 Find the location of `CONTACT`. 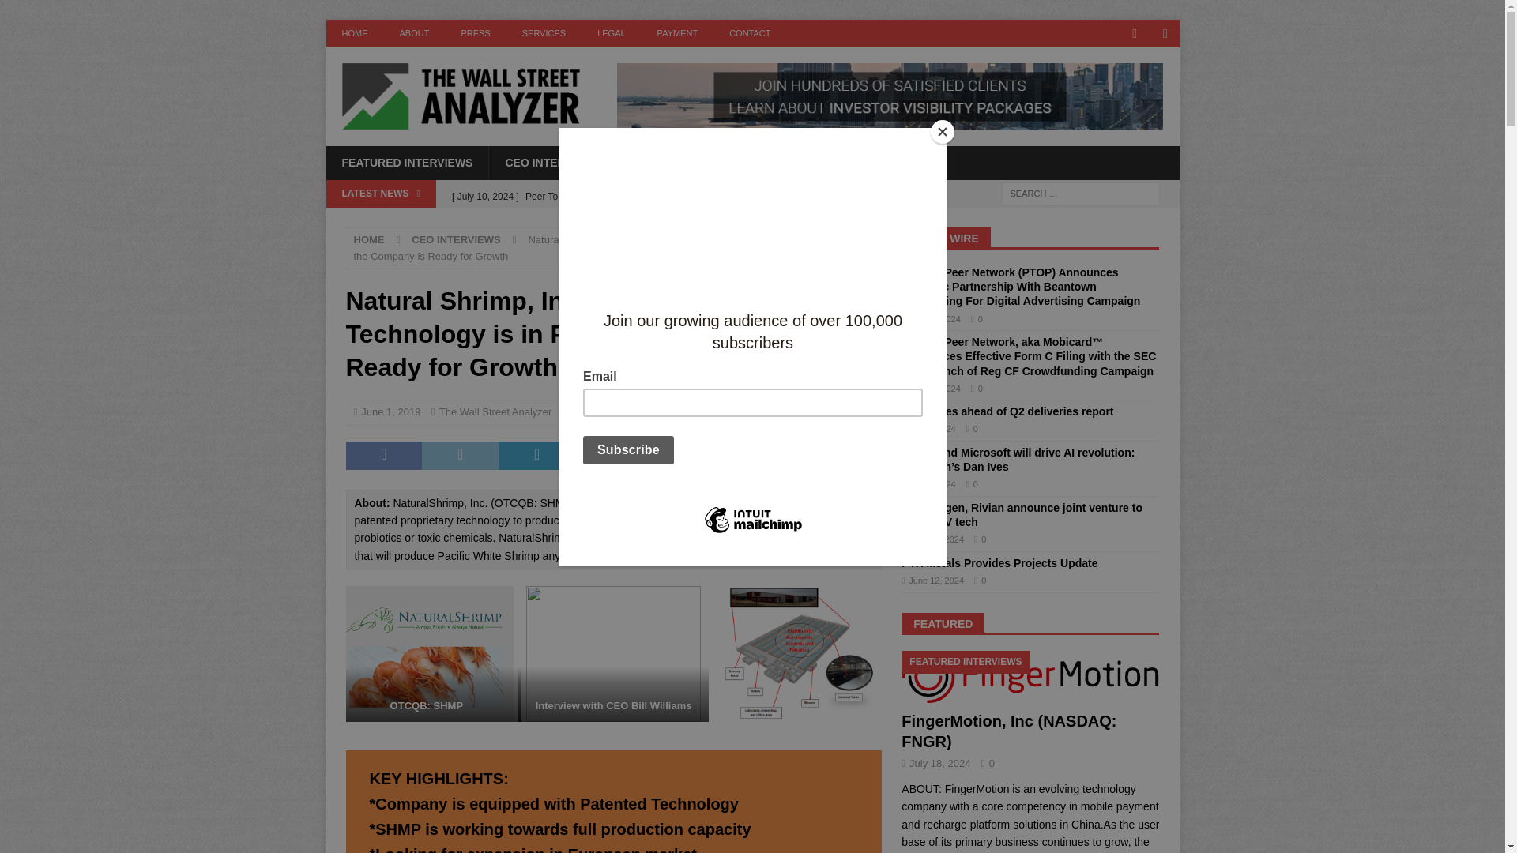

CONTACT is located at coordinates (749, 33).